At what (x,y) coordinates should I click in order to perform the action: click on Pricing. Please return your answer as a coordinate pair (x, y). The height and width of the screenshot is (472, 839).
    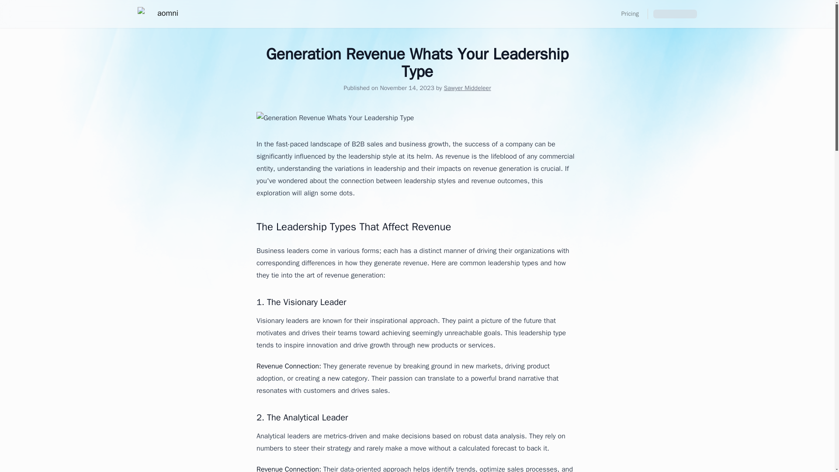
    Looking at the image, I should click on (630, 14).